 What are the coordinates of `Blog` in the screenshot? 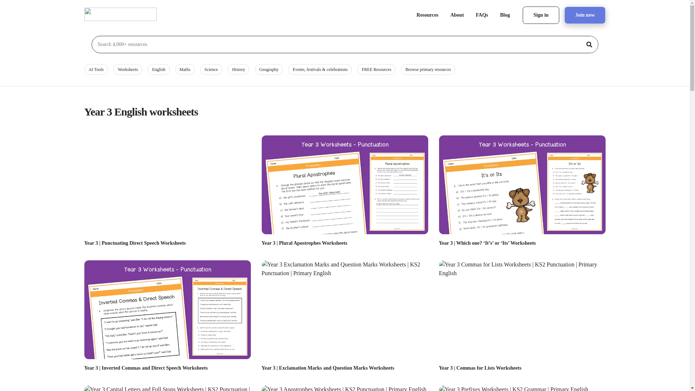 It's located at (505, 15).